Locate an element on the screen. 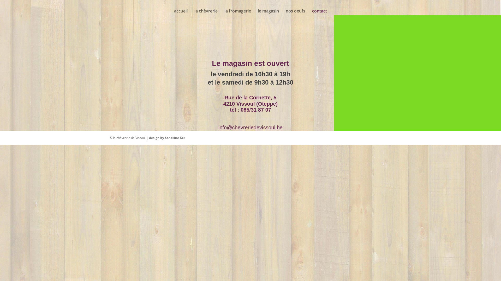 This screenshot has width=501, height=281. accueil is located at coordinates (181, 12).